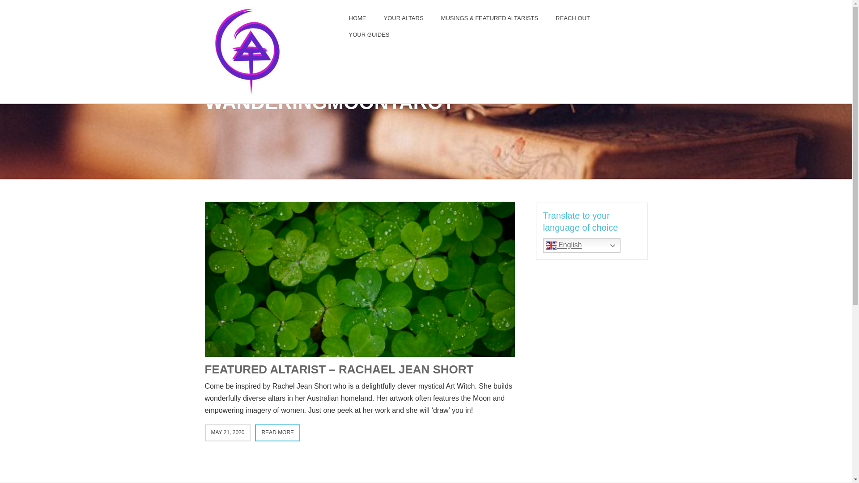 The height and width of the screenshot is (483, 859). What do you see at coordinates (370, 35) in the screenshot?
I see `YOUR GUIDES` at bounding box center [370, 35].